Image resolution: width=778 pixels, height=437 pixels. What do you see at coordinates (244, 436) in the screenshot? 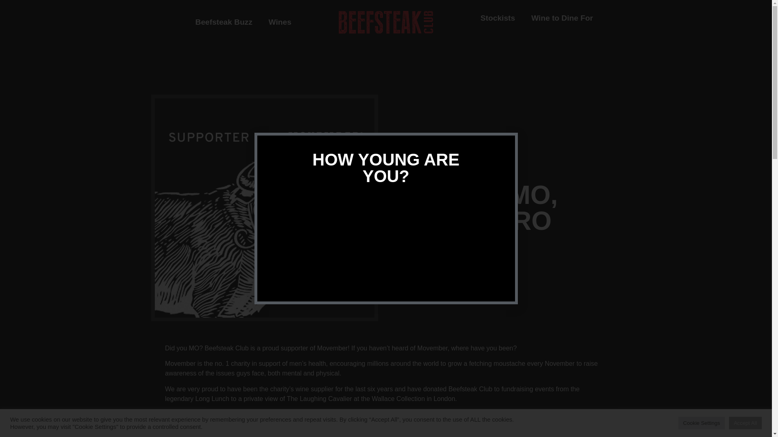
I see `Movember Conversations` at bounding box center [244, 436].